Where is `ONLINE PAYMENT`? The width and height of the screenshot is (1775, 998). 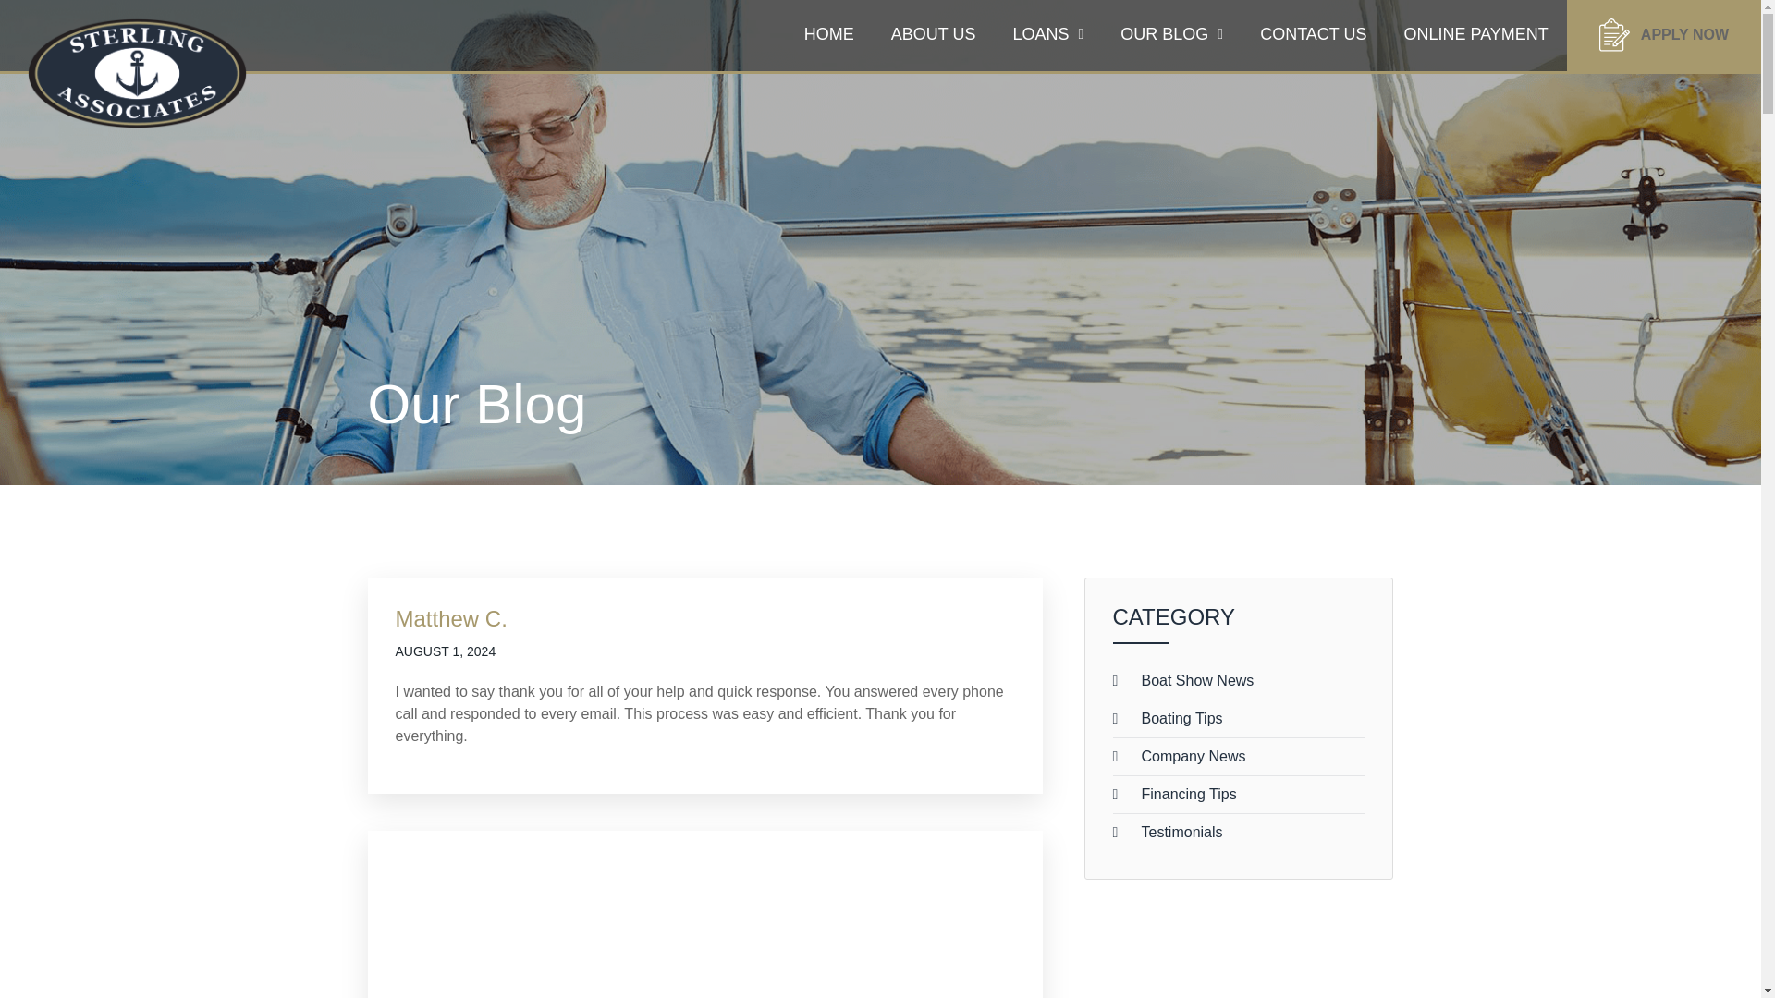 ONLINE PAYMENT is located at coordinates (1475, 34).